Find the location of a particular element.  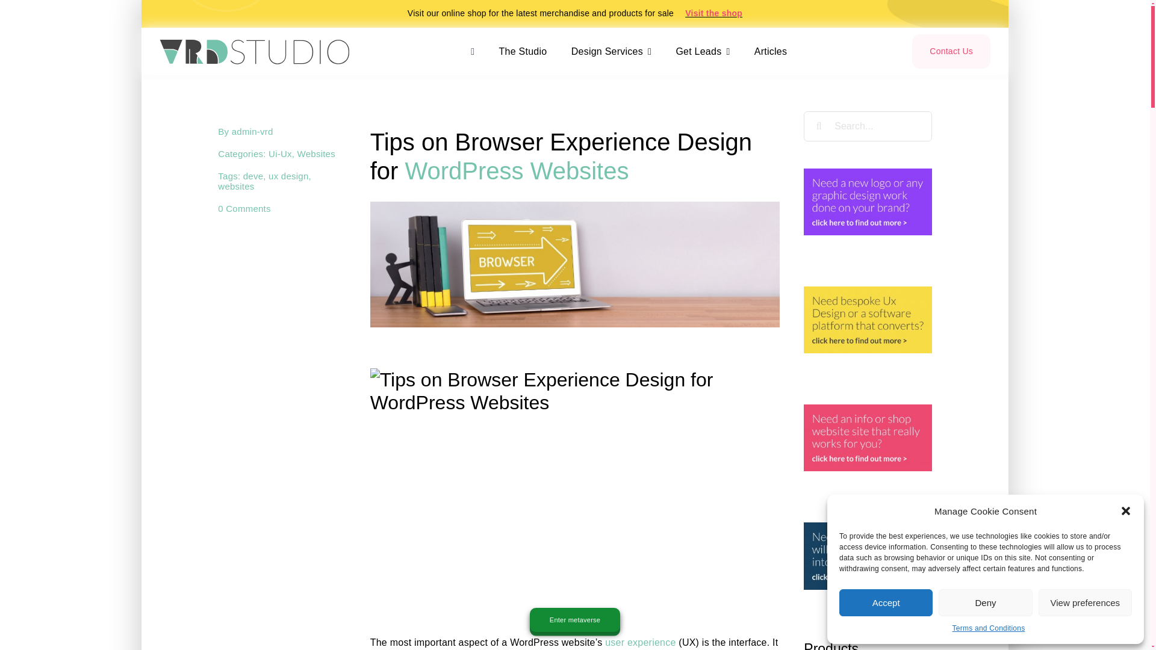

Posts by admin-vrd is located at coordinates (252, 131).